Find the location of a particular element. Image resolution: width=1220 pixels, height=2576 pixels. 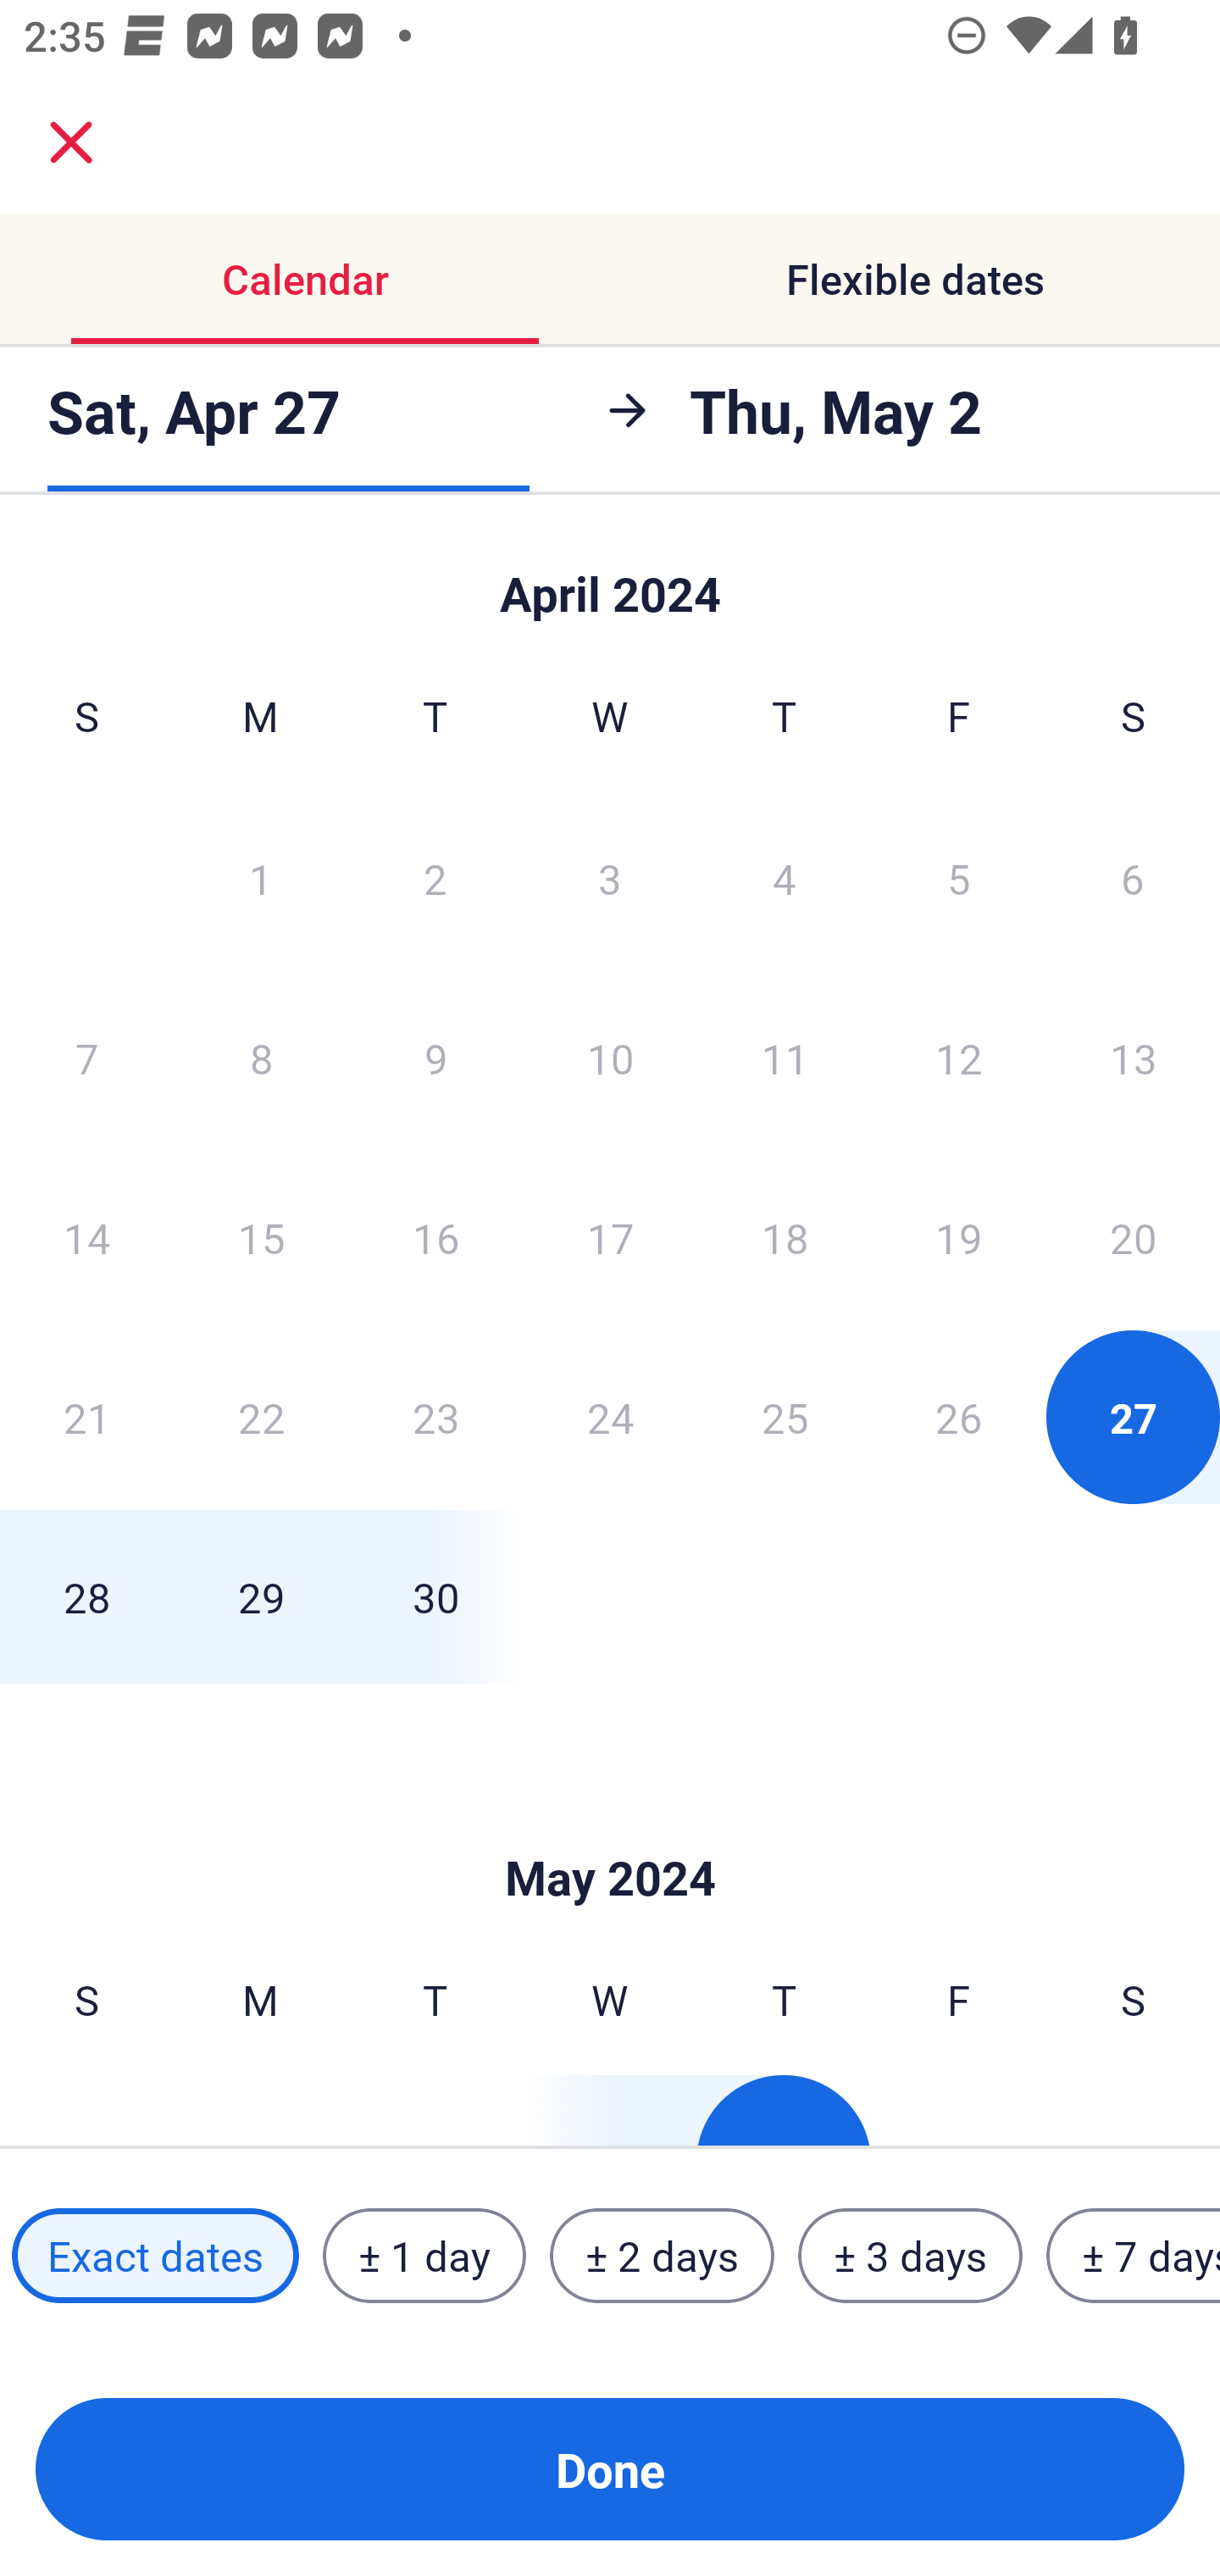

25 Thursday, April 25, 2024 is located at coordinates (785, 1417).